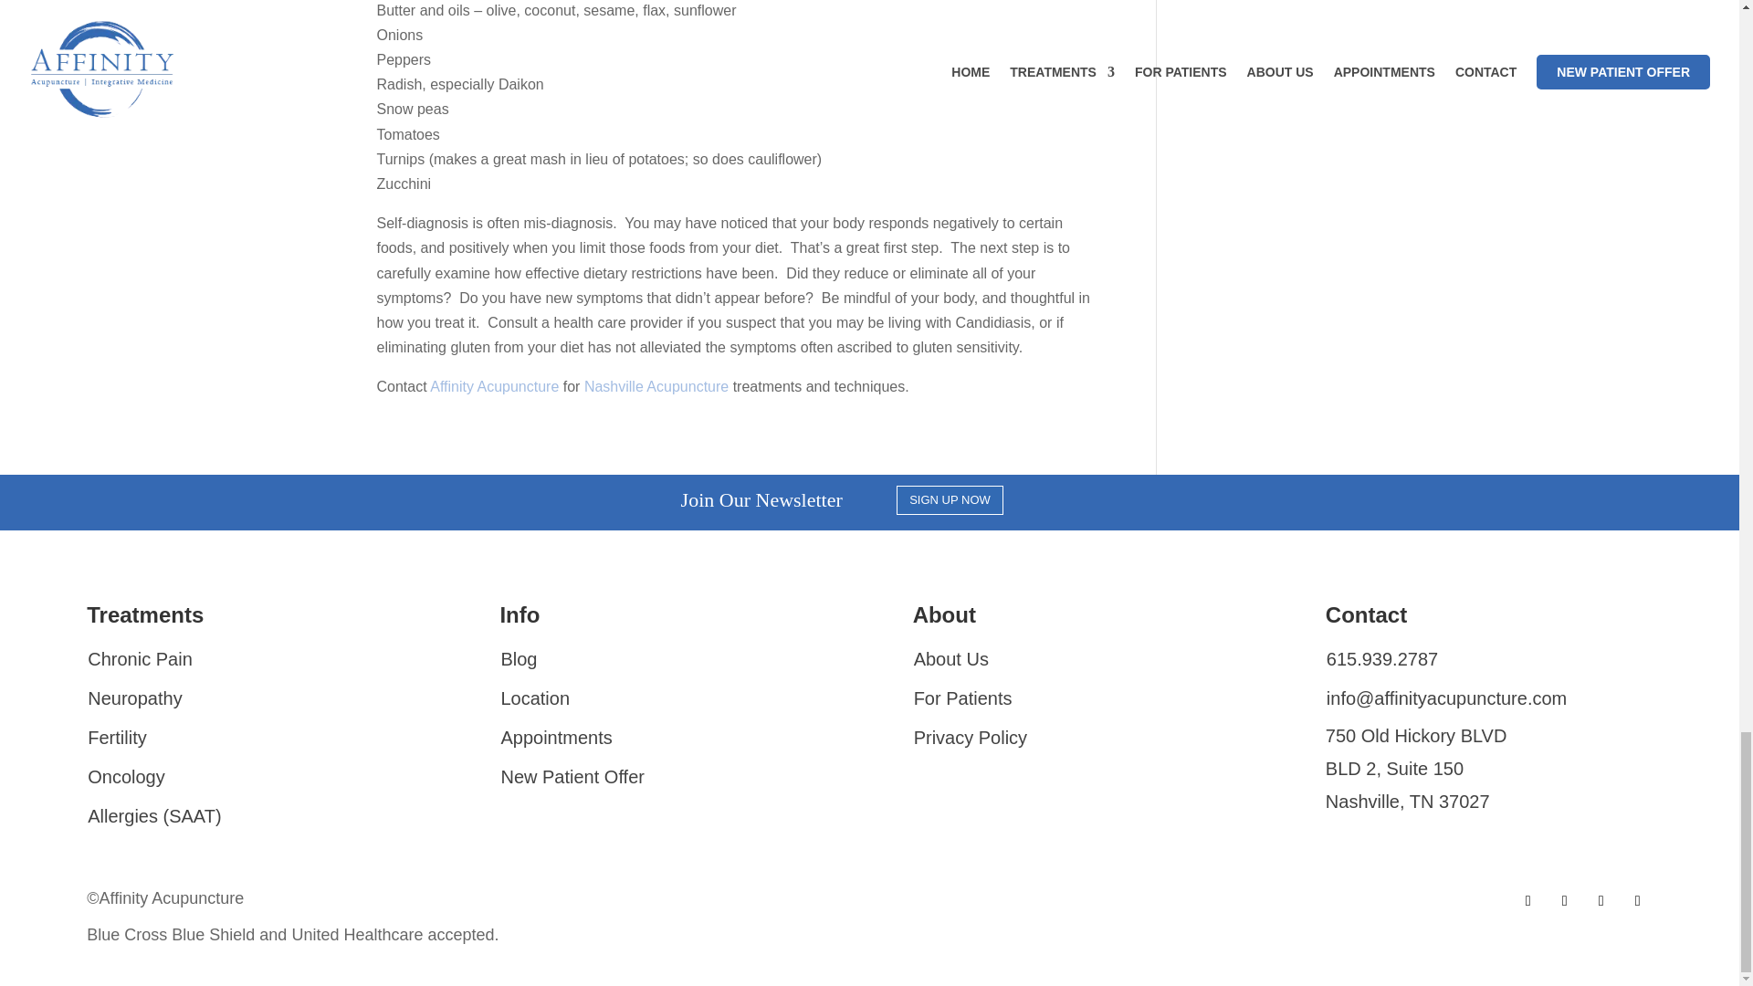 The width and height of the screenshot is (1753, 986). Describe the element at coordinates (494, 386) in the screenshot. I see `Affinity Acupuncture` at that location.